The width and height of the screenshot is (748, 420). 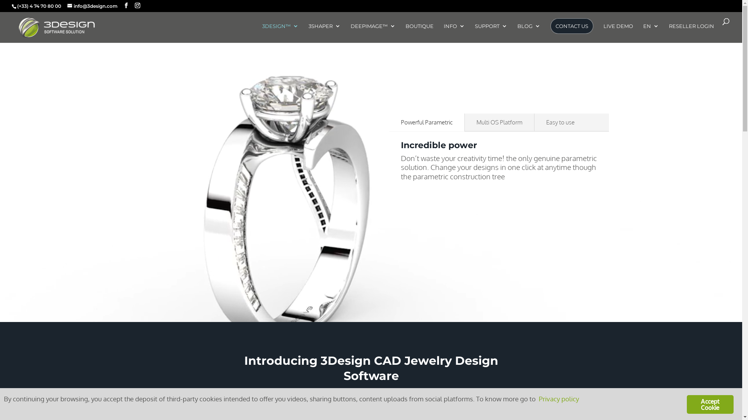 What do you see at coordinates (651, 33) in the screenshot?
I see `EN` at bounding box center [651, 33].